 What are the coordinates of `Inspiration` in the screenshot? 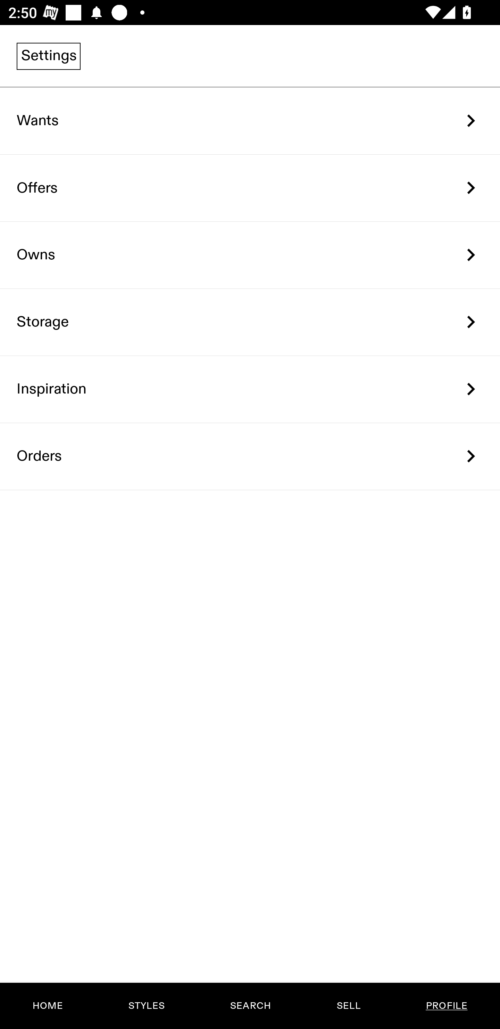 It's located at (250, 389).